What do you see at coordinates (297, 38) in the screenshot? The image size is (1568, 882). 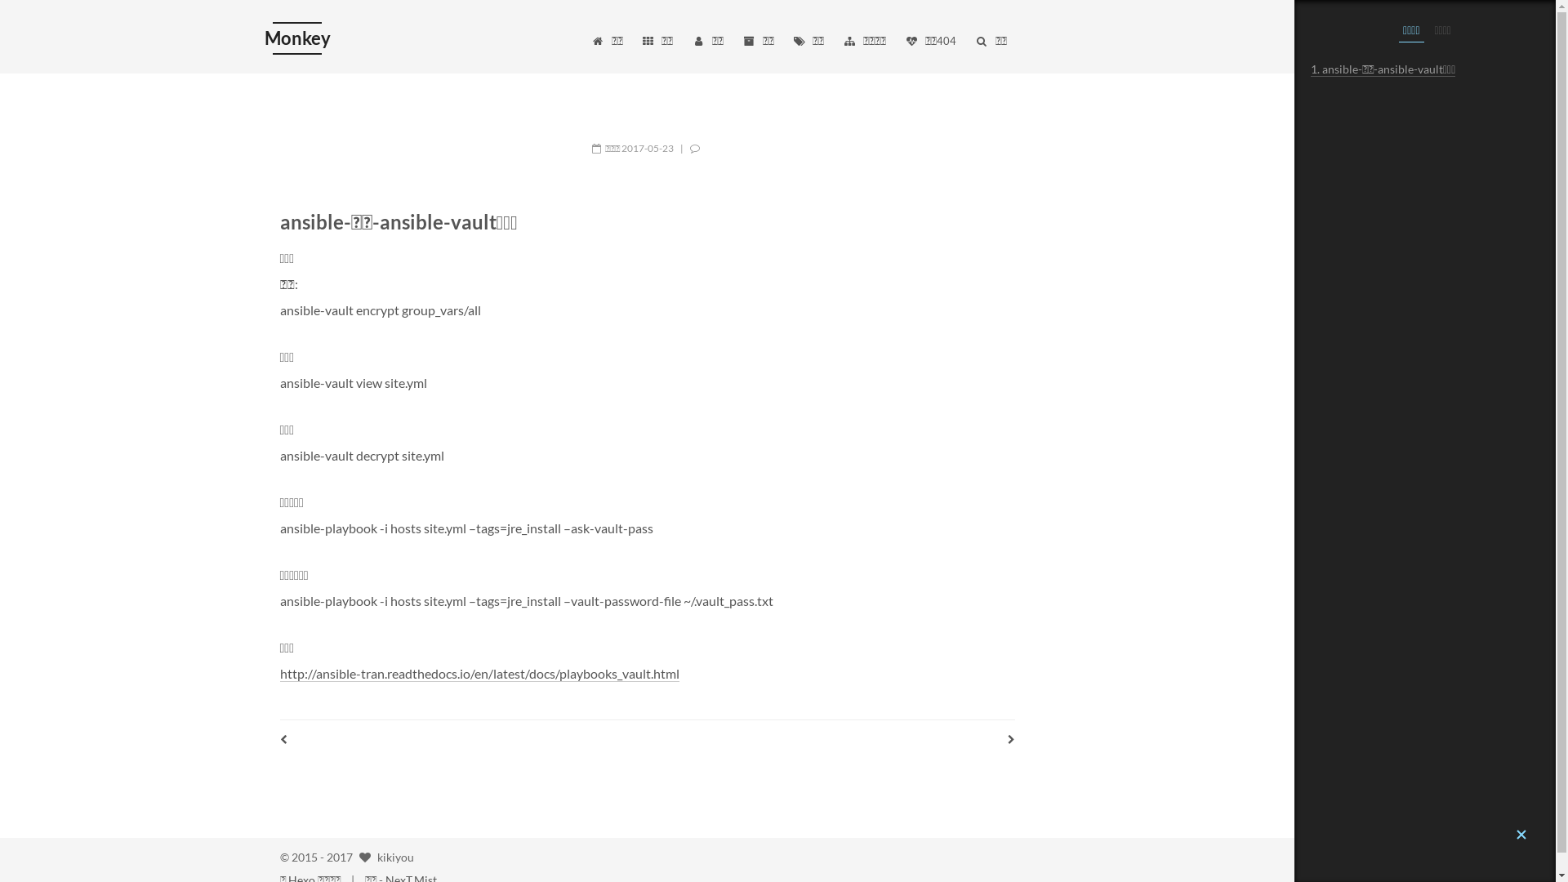 I see `Monkey` at bounding box center [297, 38].